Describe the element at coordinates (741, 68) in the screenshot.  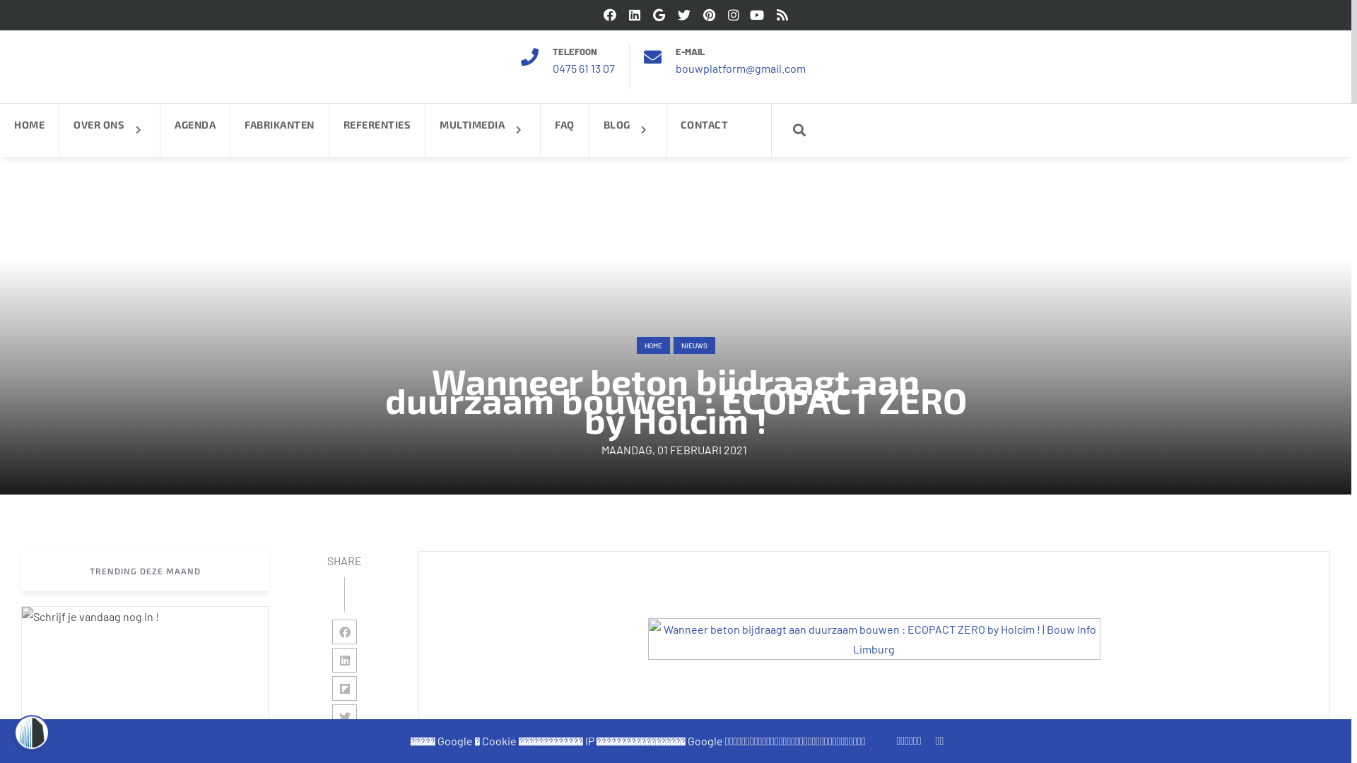
I see `bouwplatform@gmail.com` at that location.